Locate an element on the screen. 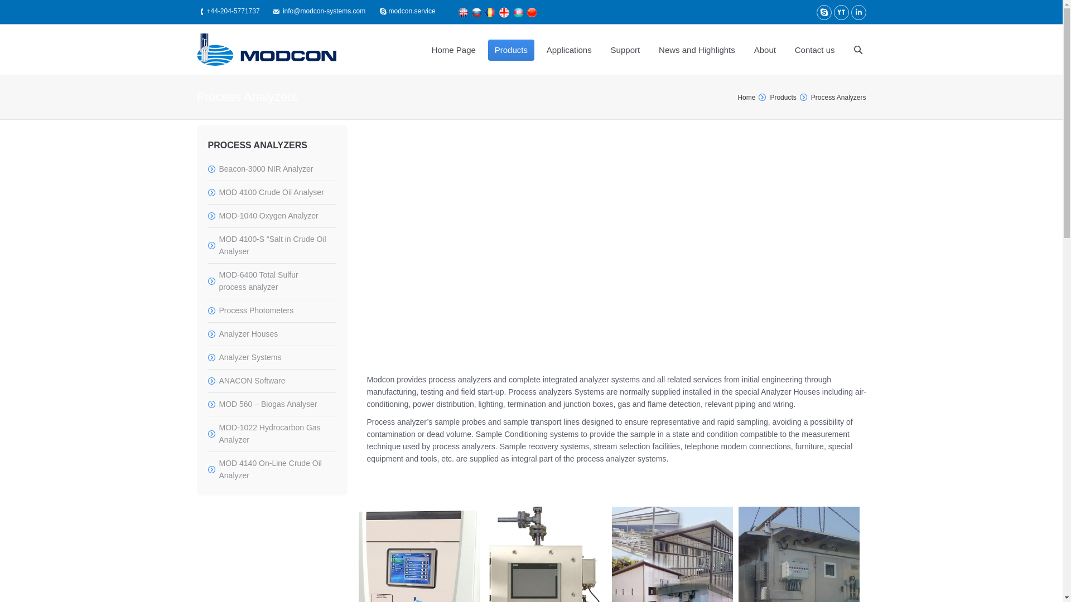  Products is located at coordinates (511, 50).